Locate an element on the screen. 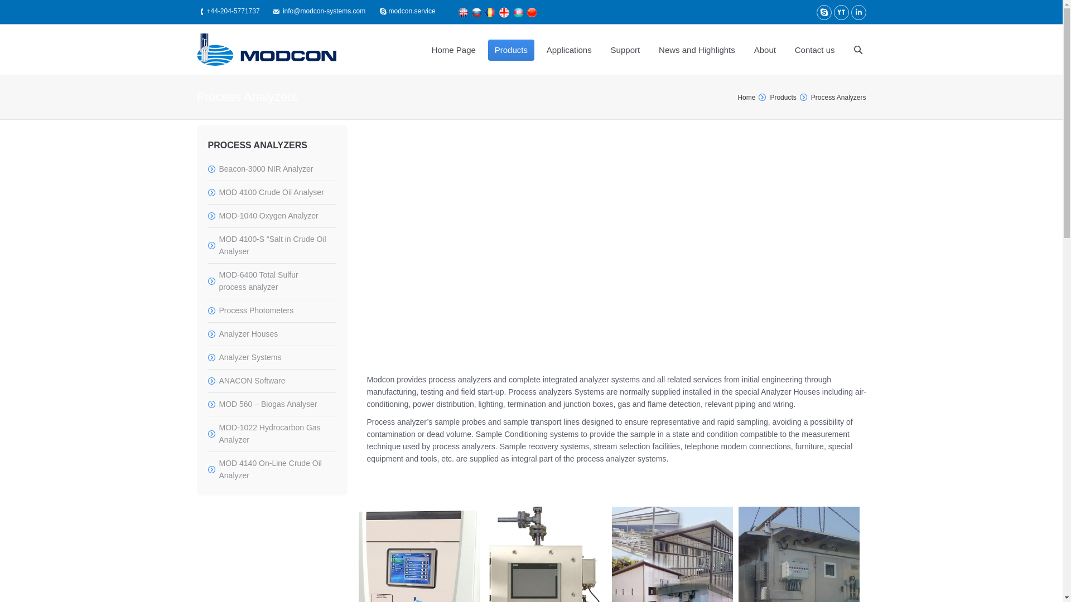  Products is located at coordinates (511, 50).